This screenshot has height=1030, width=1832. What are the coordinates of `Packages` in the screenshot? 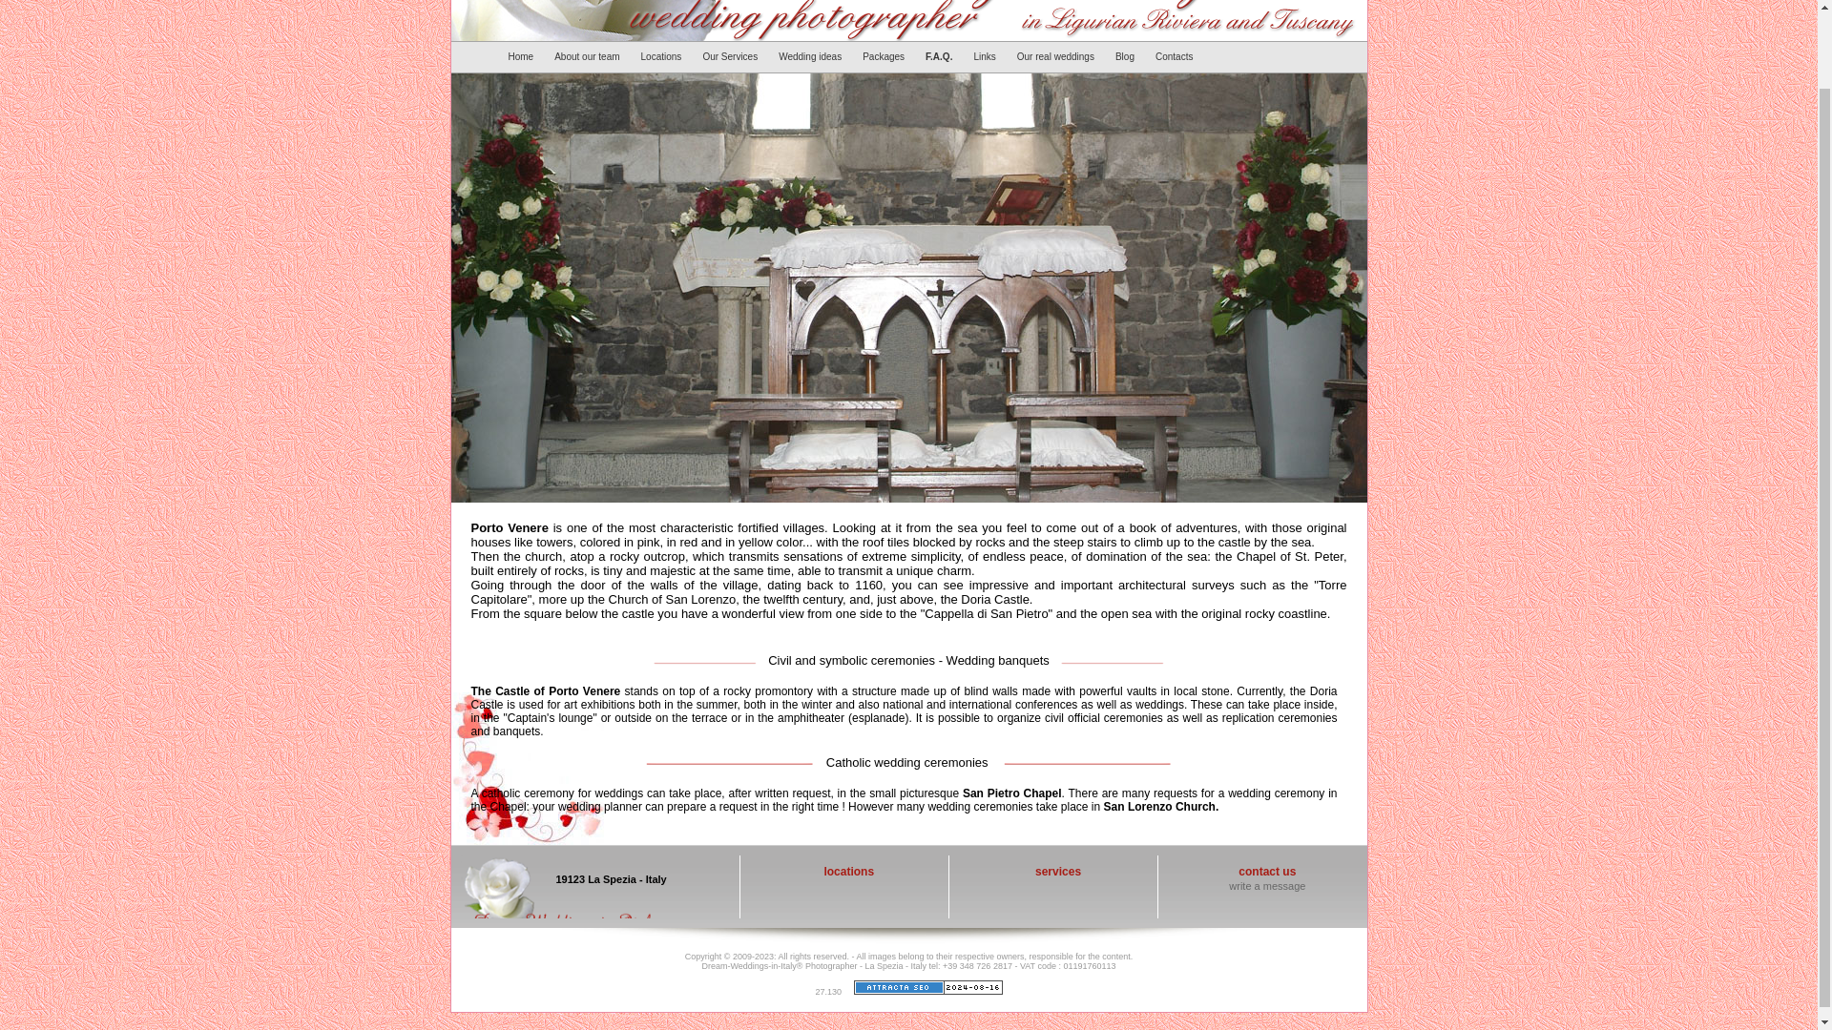 It's located at (885, 57).